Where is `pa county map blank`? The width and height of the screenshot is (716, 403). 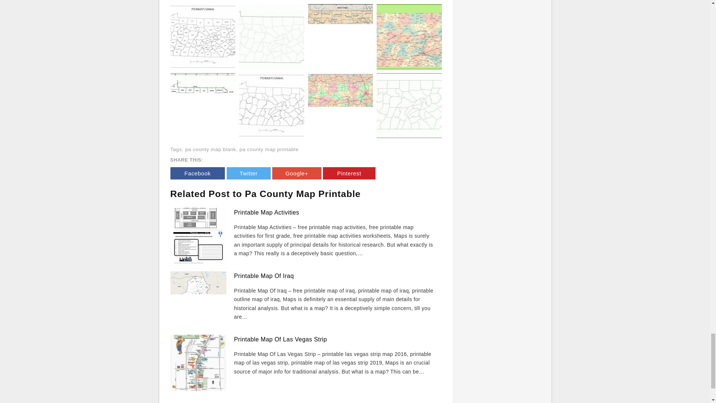
pa county map blank is located at coordinates (210, 149).